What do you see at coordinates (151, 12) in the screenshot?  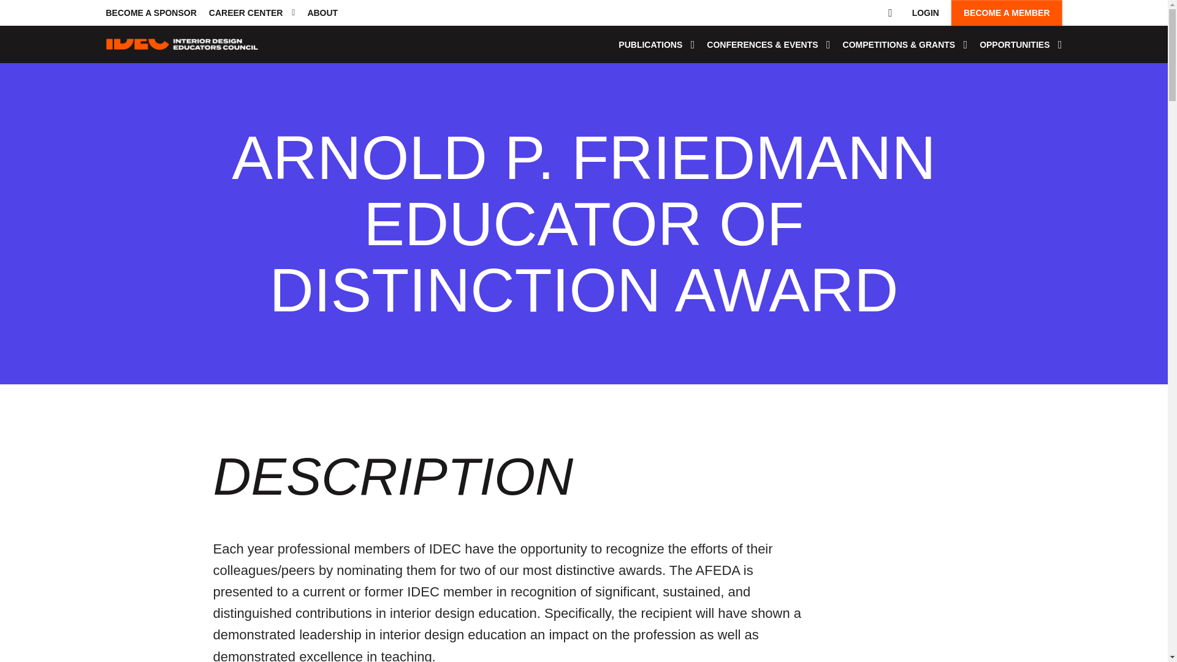 I see `BECOME A SPONSOR` at bounding box center [151, 12].